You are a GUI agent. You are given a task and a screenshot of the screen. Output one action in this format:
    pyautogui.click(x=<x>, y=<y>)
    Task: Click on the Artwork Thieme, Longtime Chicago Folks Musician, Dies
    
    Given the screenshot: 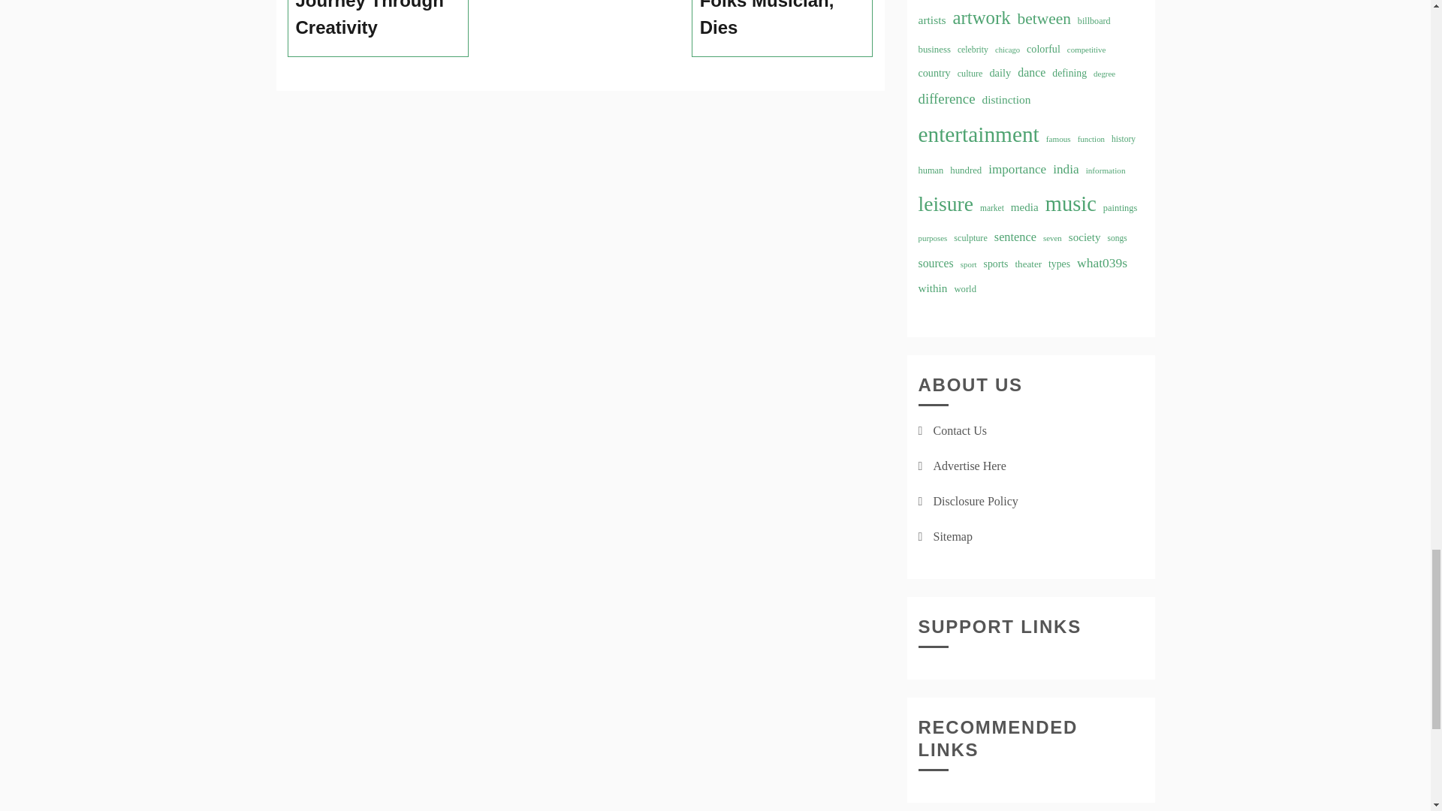 What is the action you would take?
    pyautogui.click(x=783, y=21)
    